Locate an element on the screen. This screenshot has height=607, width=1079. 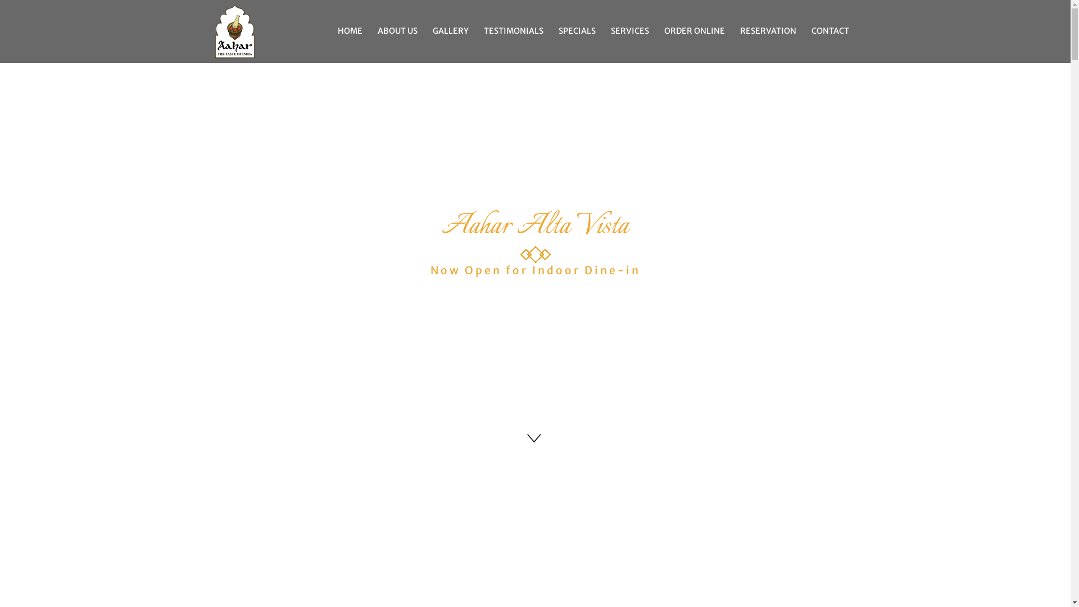
ABOUT US is located at coordinates (398, 31).